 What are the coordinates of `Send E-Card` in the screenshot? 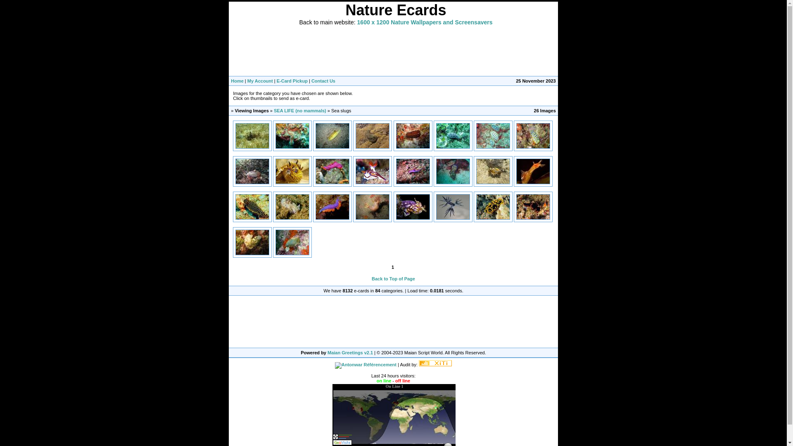 It's located at (252, 254).